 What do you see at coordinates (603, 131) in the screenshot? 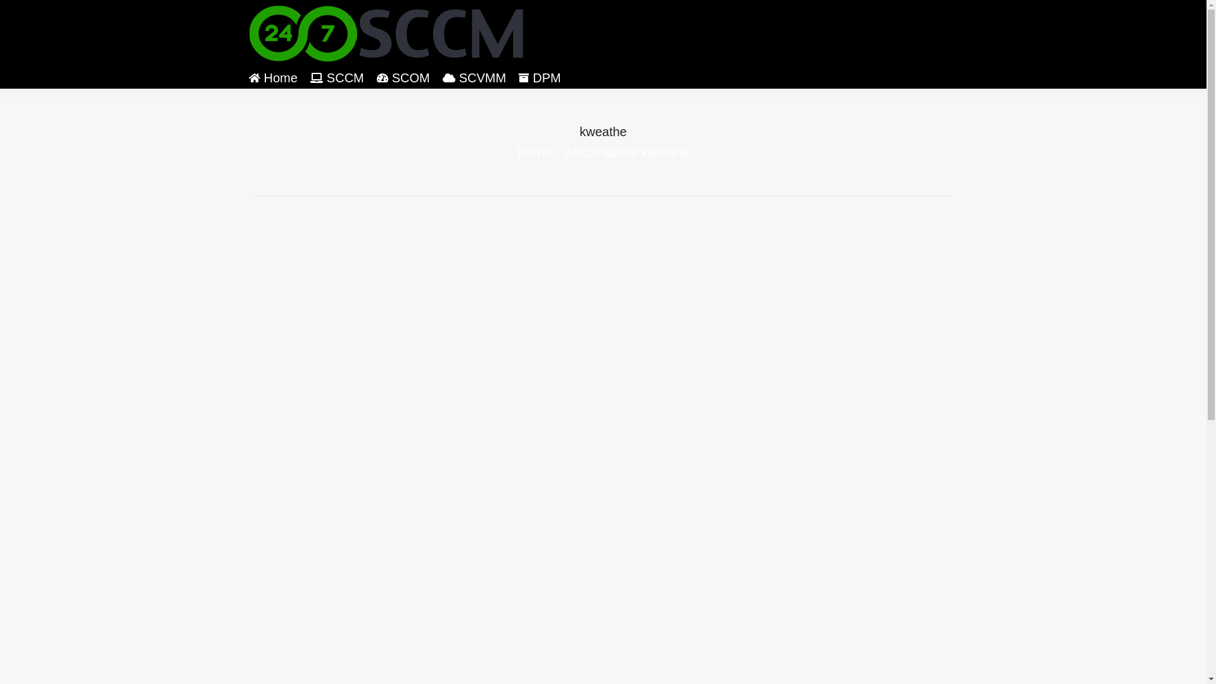
I see `kweathe` at bounding box center [603, 131].